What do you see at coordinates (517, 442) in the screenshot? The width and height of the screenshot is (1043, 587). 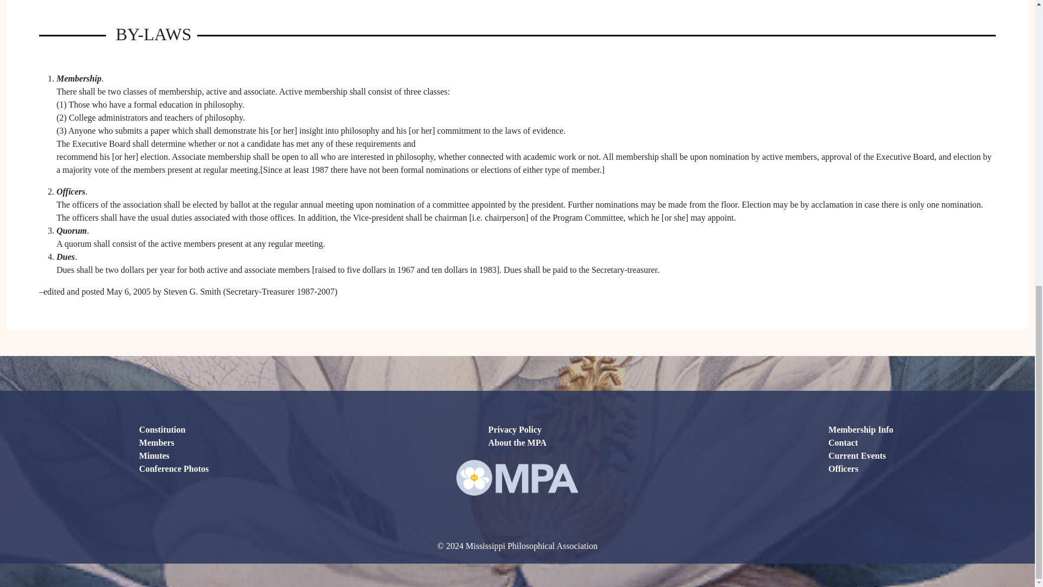 I see `About the MPA` at bounding box center [517, 442].